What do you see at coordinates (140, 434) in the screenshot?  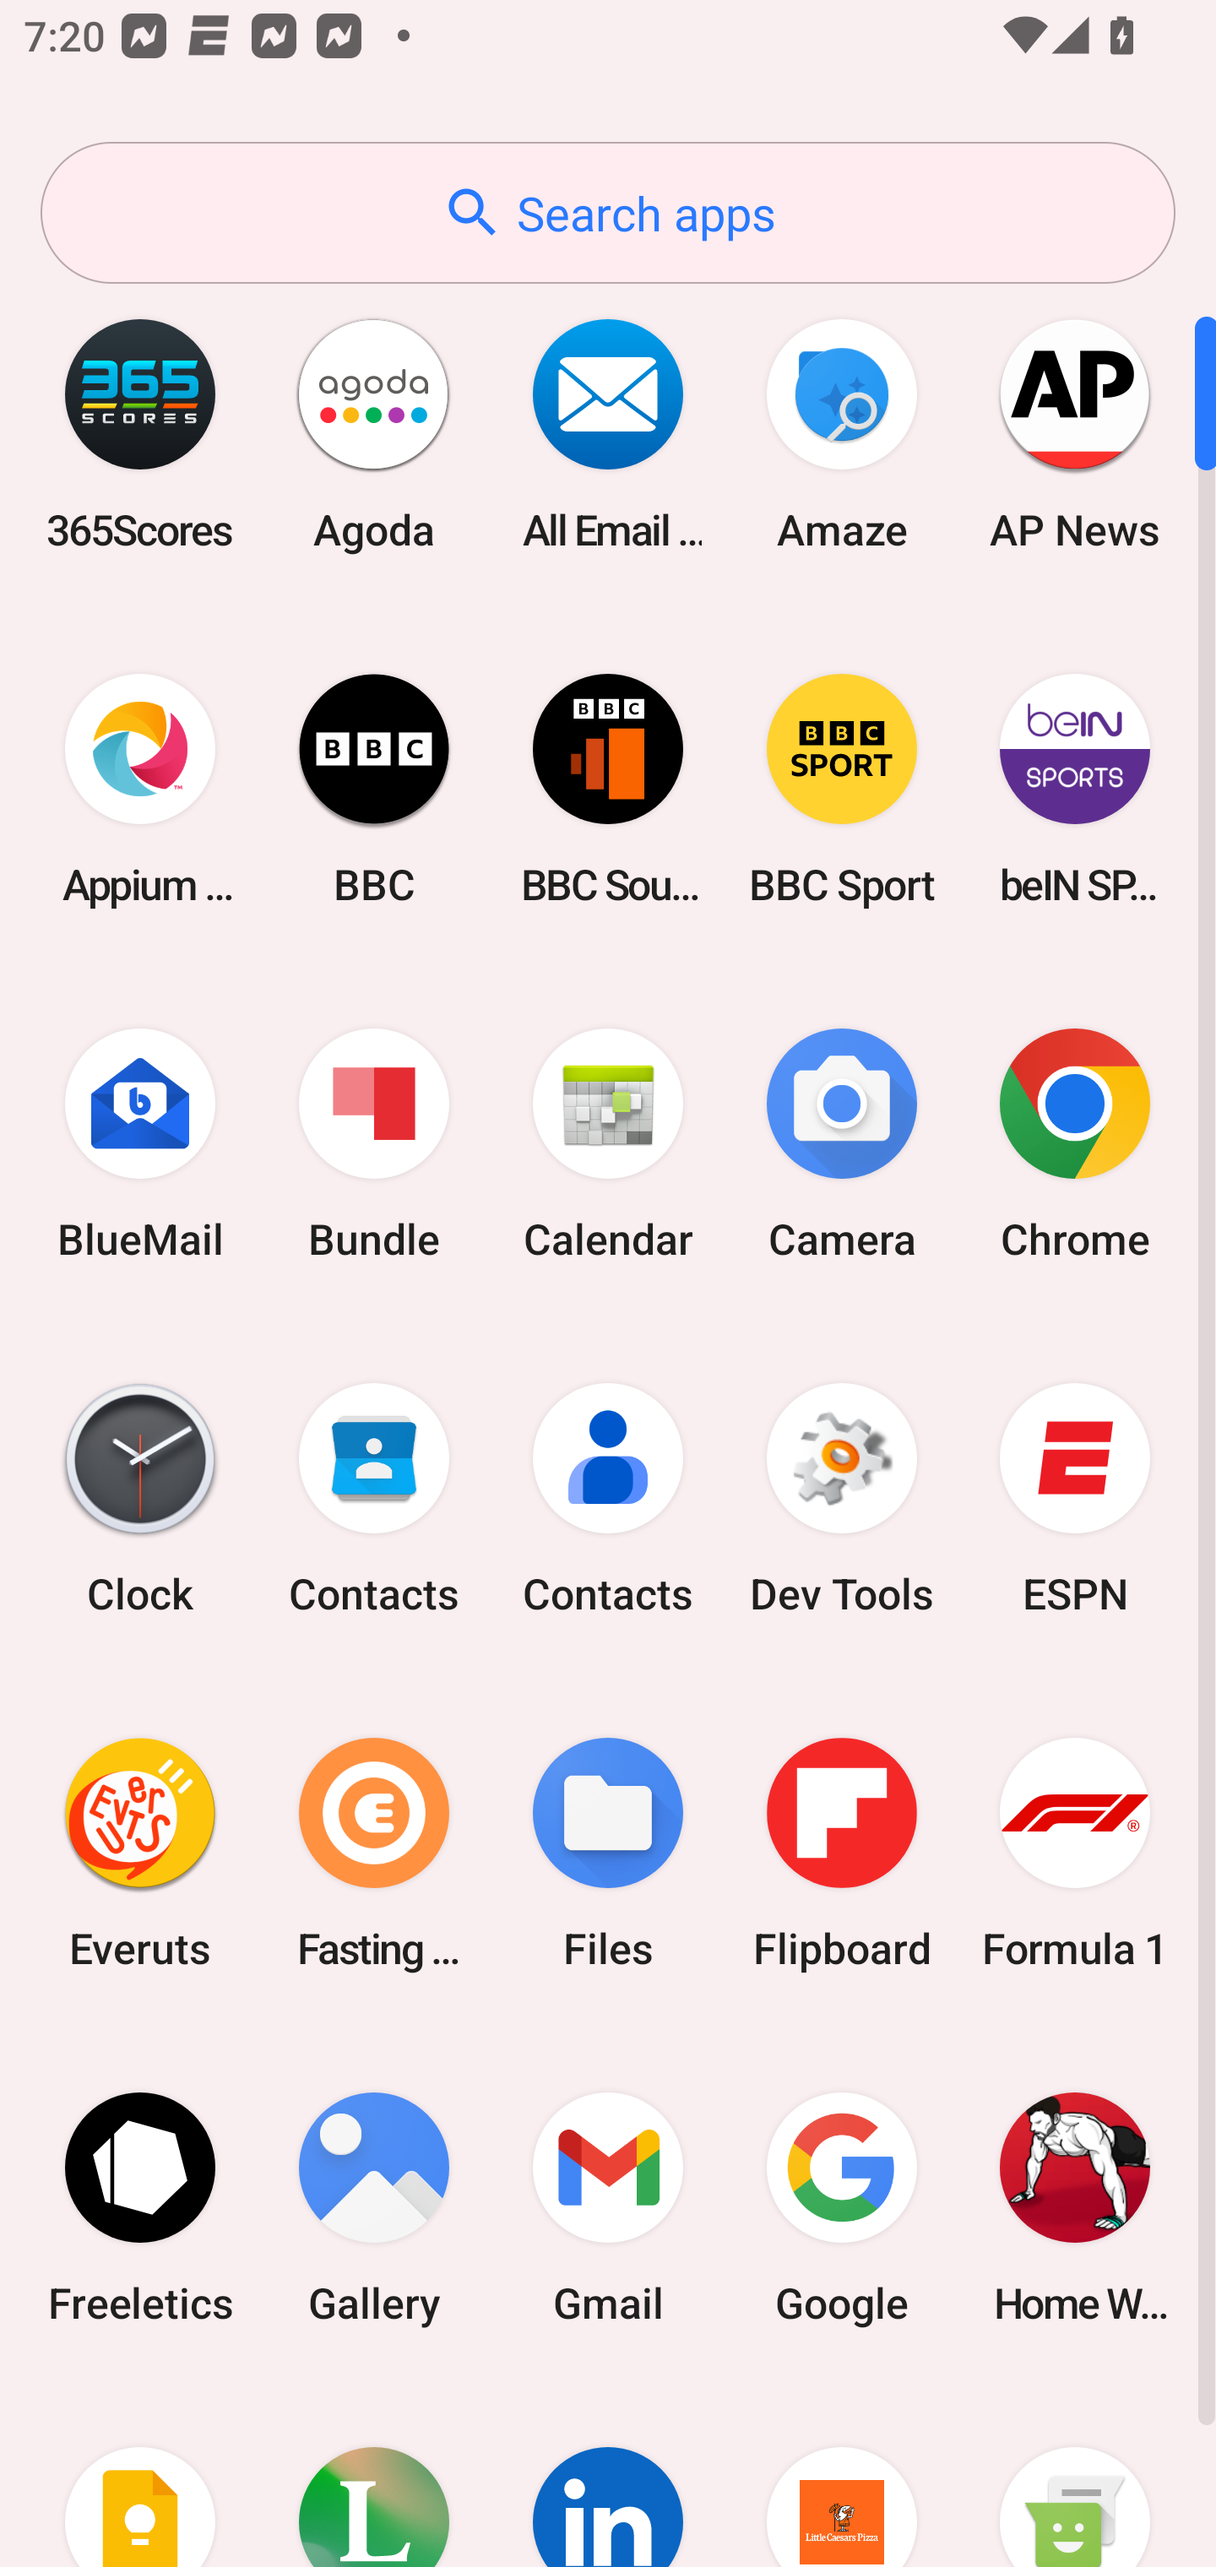 I see `365Scores` at bounding box center [140, 434].